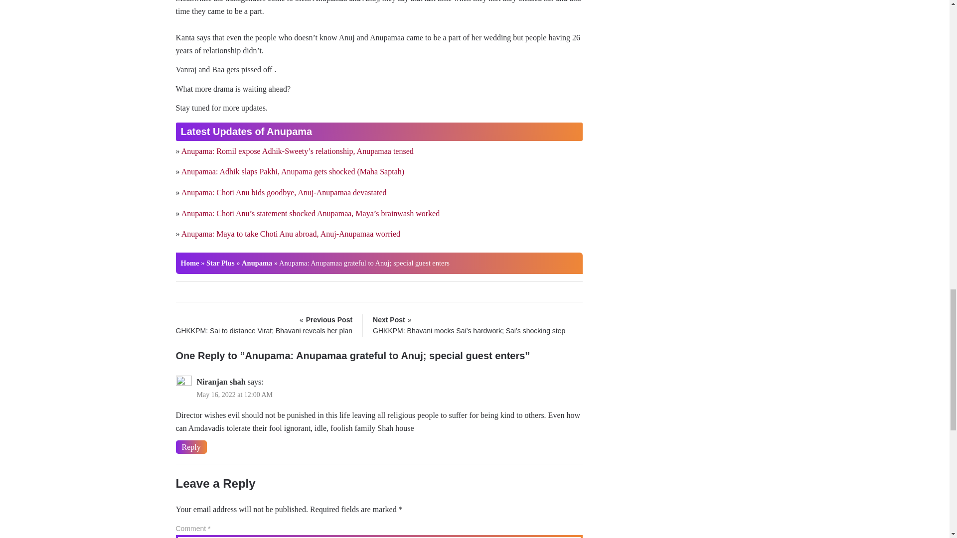 This screenshot has height=538, width=957. I want to click on May 16, 2022 at 12:00 AM, so click(234, 395).